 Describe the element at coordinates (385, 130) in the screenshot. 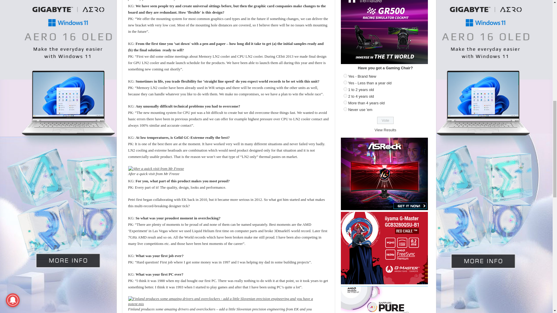

I see `View Results Of This Poll` at that location.